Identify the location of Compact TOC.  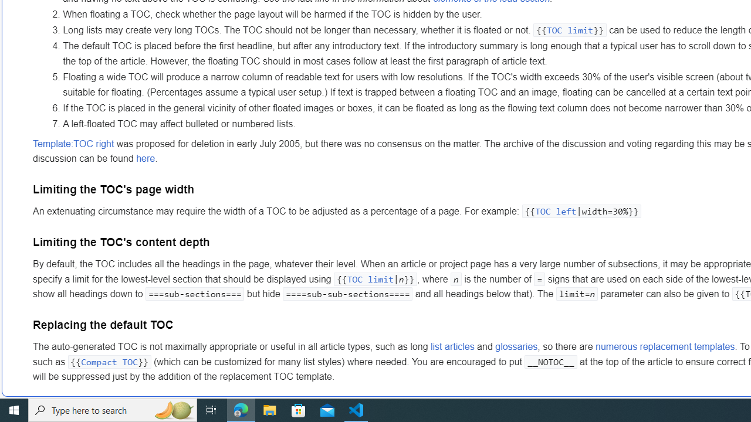
(109, 361).